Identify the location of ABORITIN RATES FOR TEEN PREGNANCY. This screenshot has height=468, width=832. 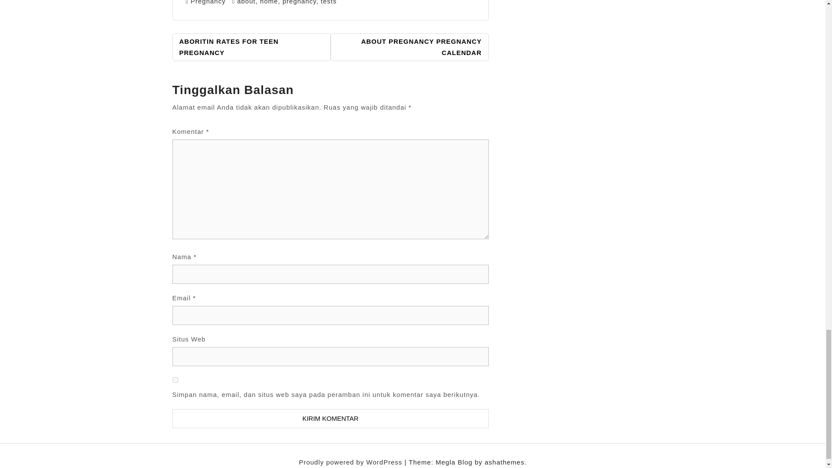
(251, 47).